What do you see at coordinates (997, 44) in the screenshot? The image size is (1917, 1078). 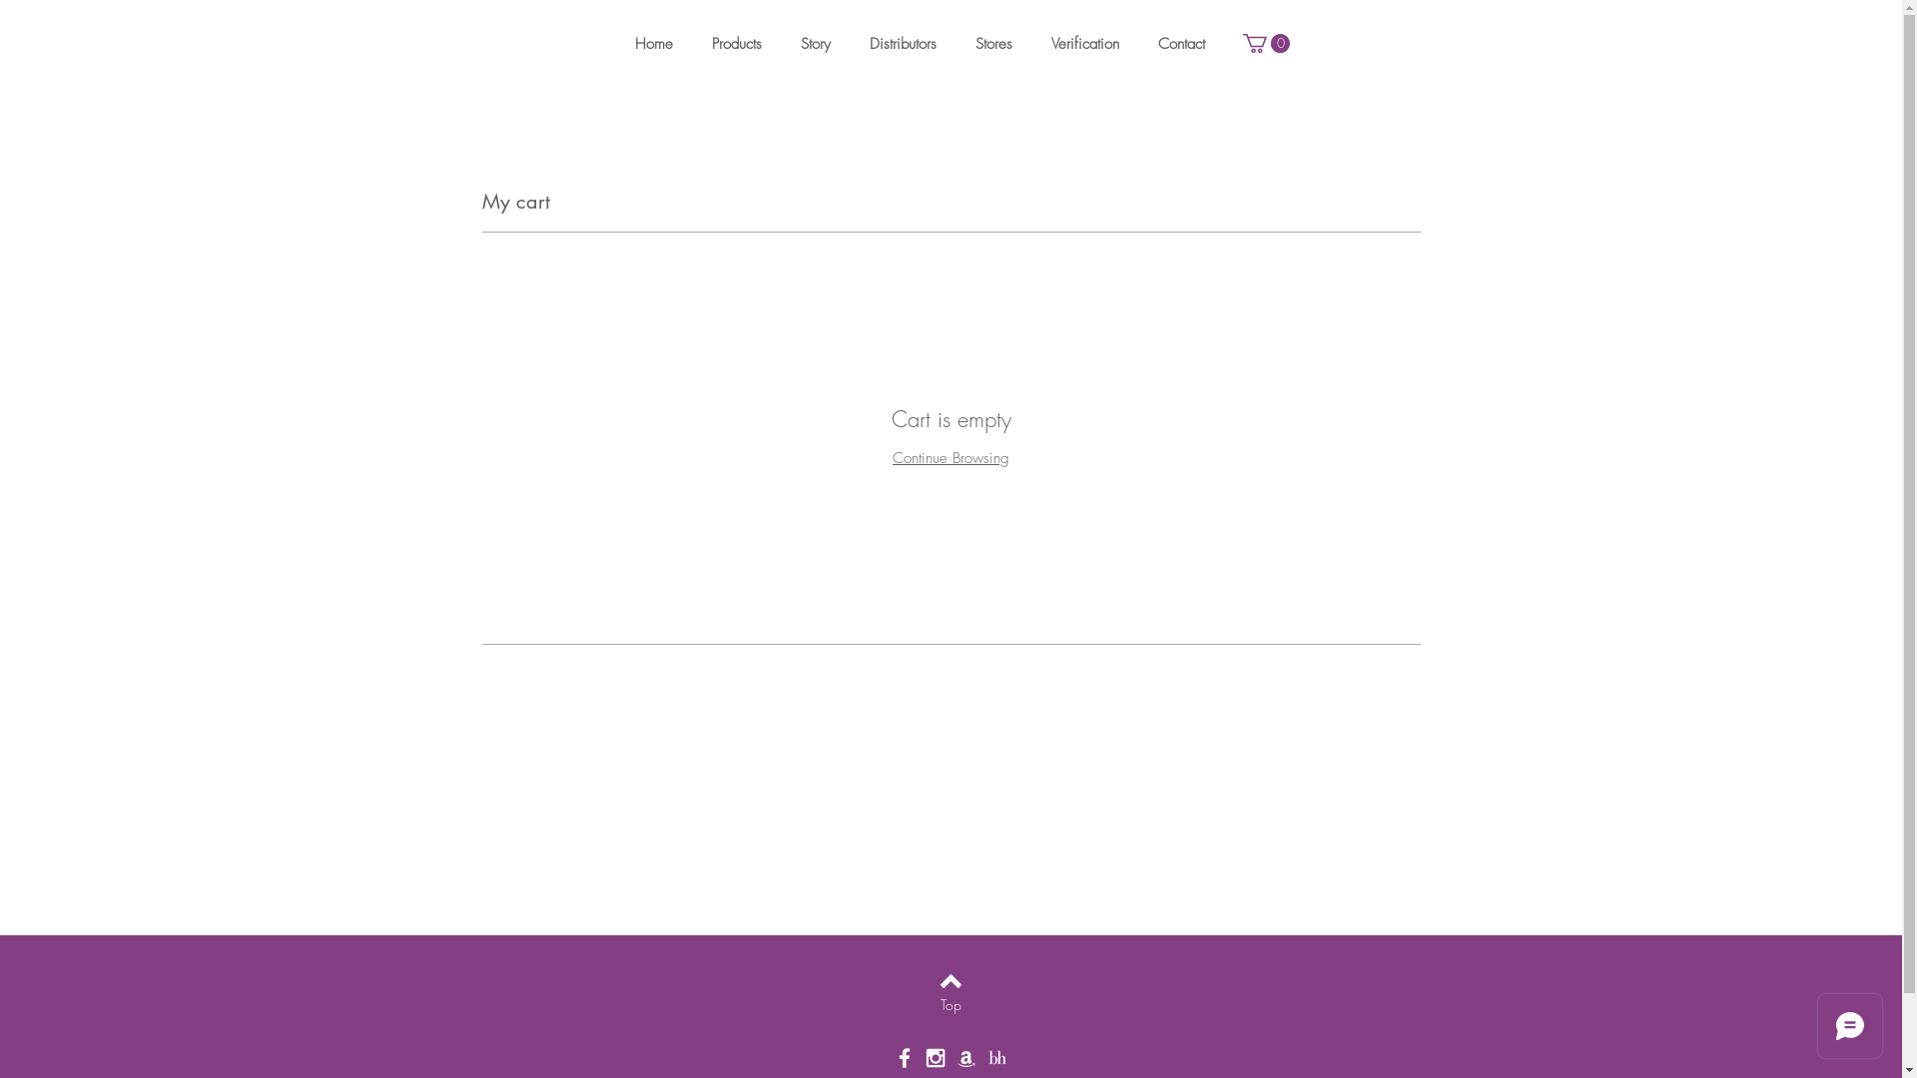 I see `Stores` at bounding box center [997, 44].